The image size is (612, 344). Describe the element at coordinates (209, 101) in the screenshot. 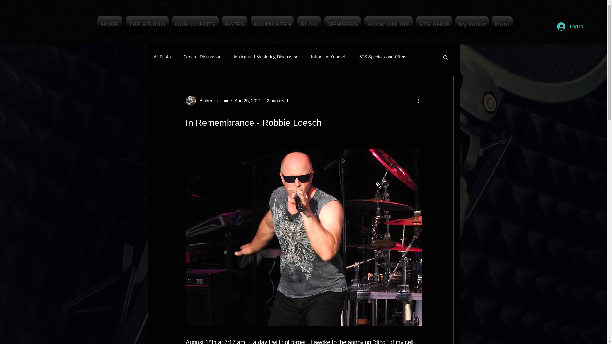

I see `Blakenstein` at that location.